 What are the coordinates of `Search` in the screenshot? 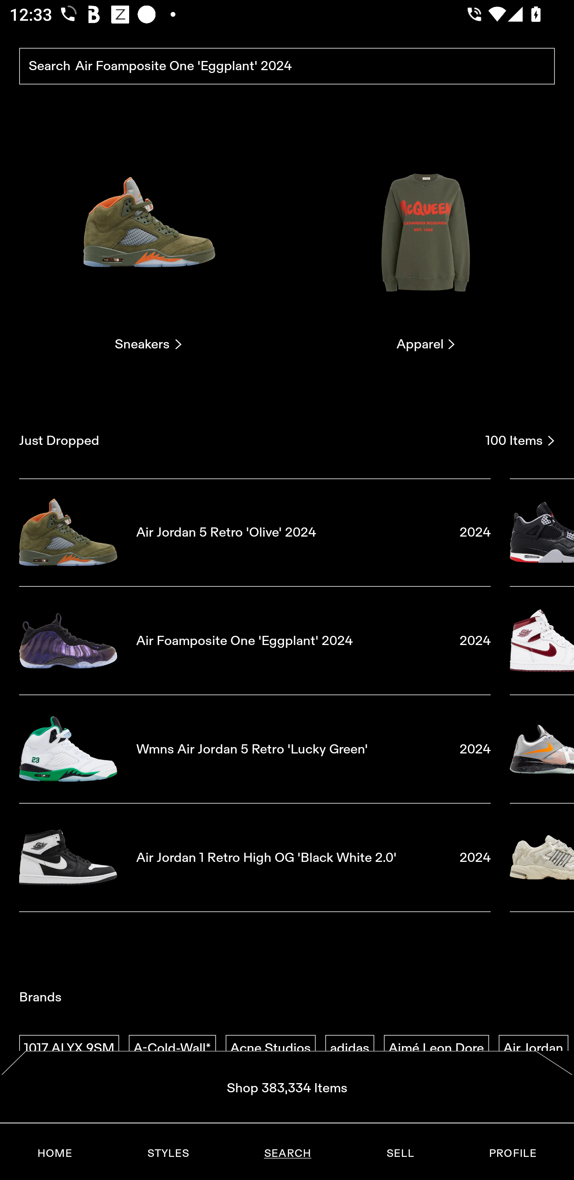 It's located at (287, 67).